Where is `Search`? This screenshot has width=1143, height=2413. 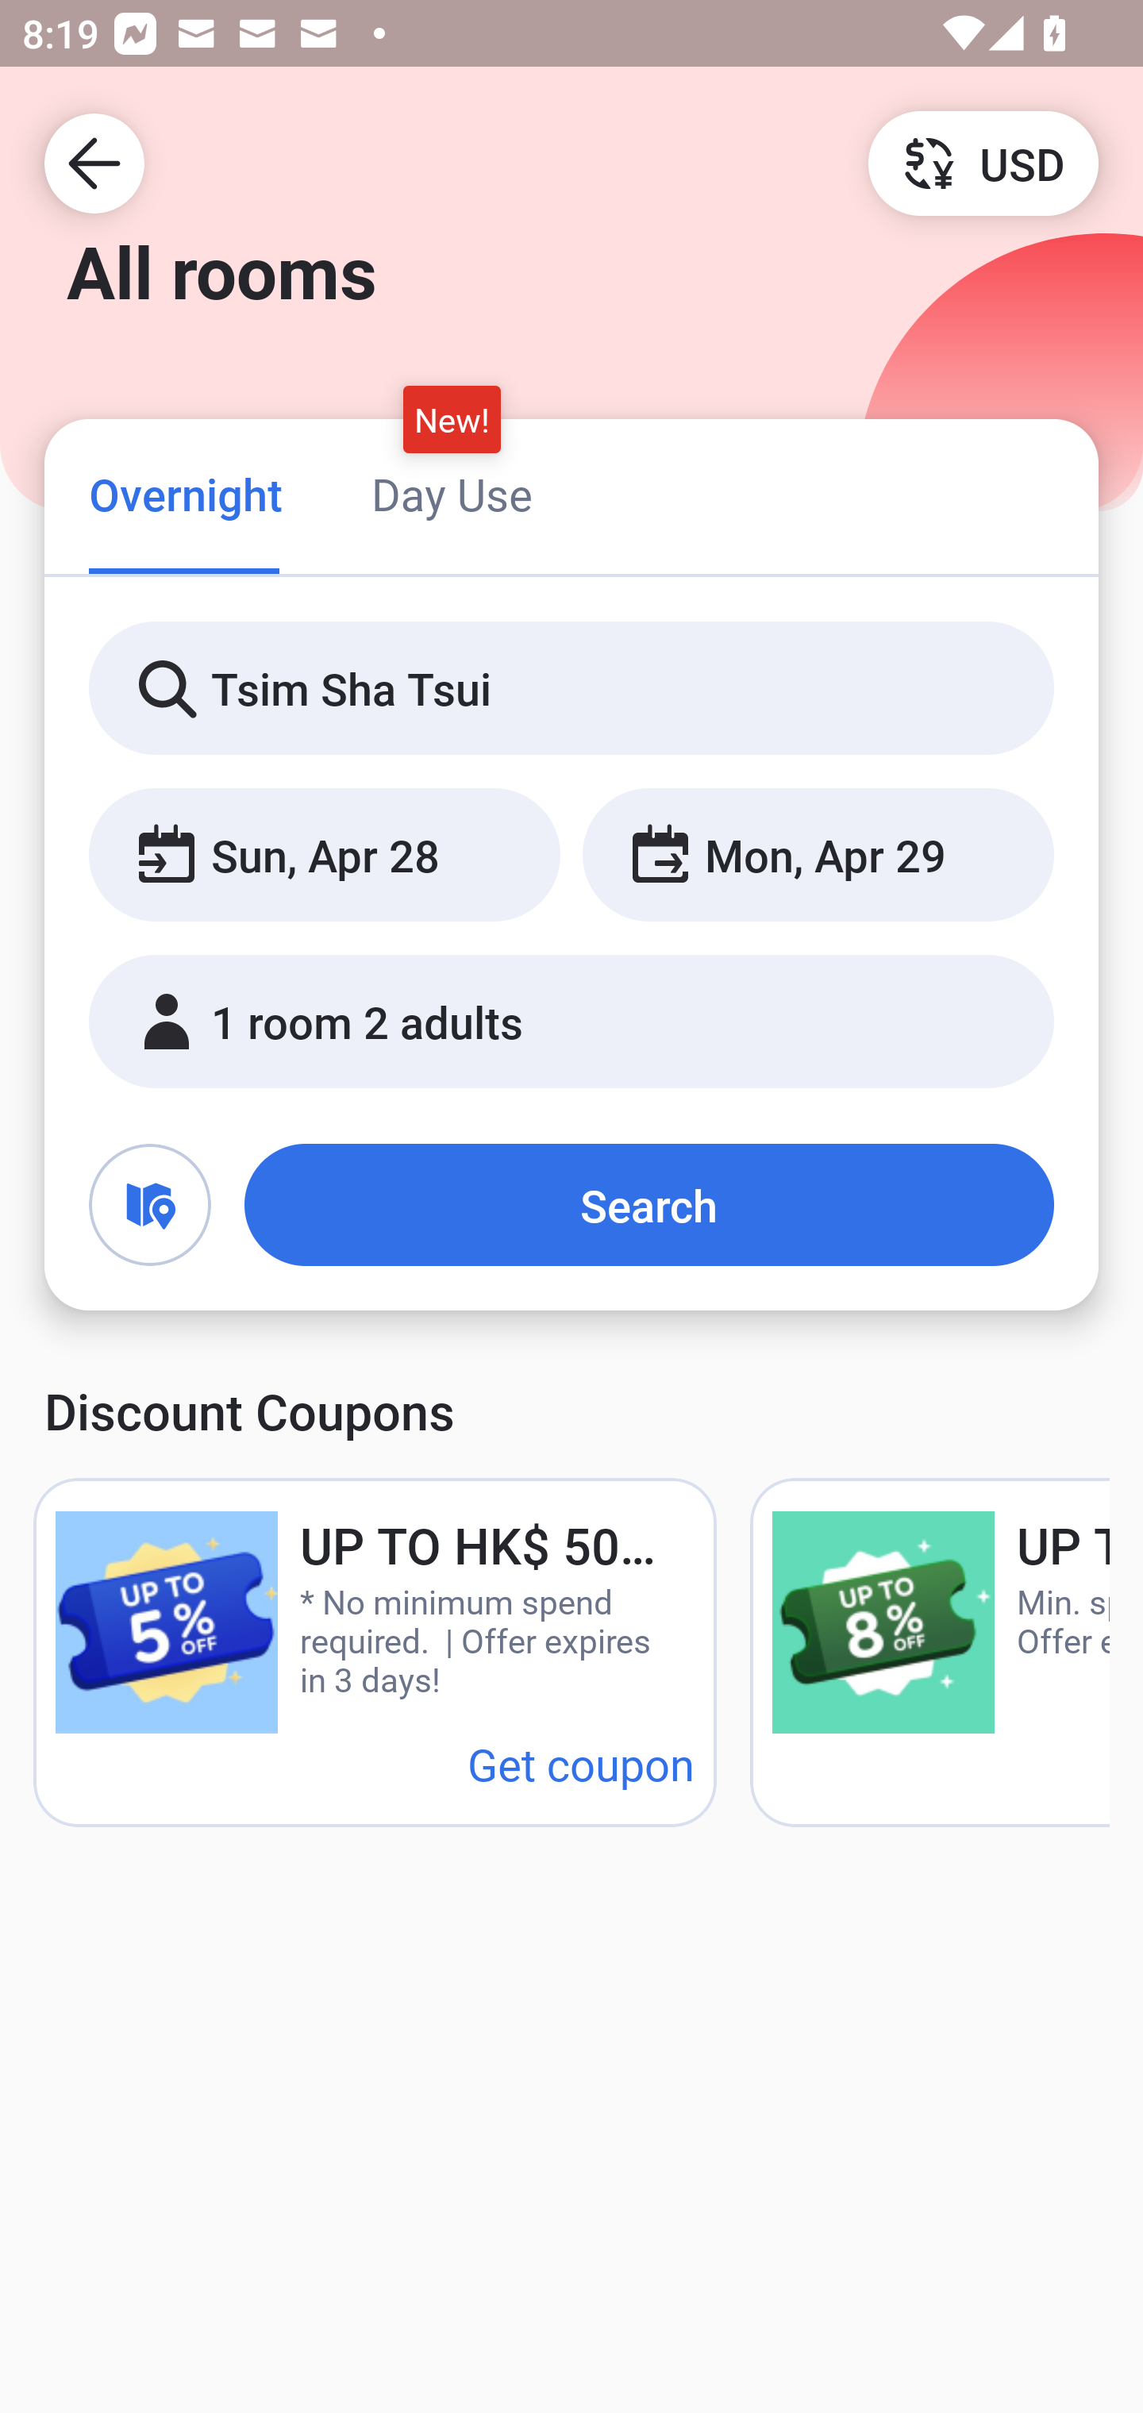 Search is located at coordinates (649, 1205).